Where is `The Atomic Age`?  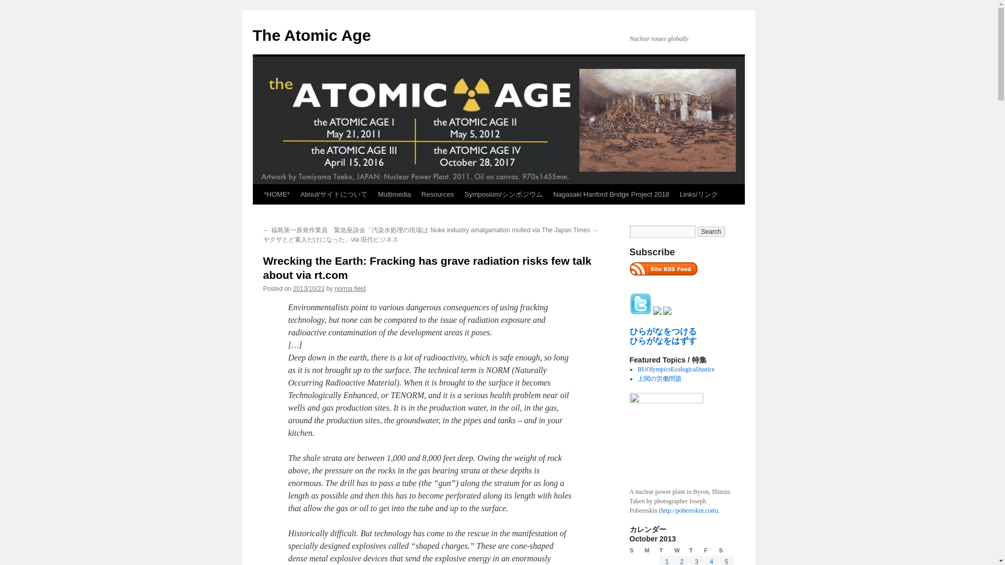
The Atomic Age is located at coordinates (311, 35).